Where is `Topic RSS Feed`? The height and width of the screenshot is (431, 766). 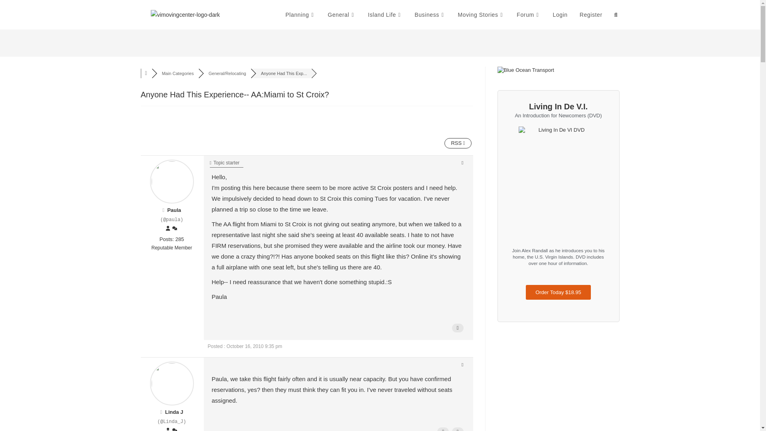
Topic RSS Feed is located at coordinates (457, 143).